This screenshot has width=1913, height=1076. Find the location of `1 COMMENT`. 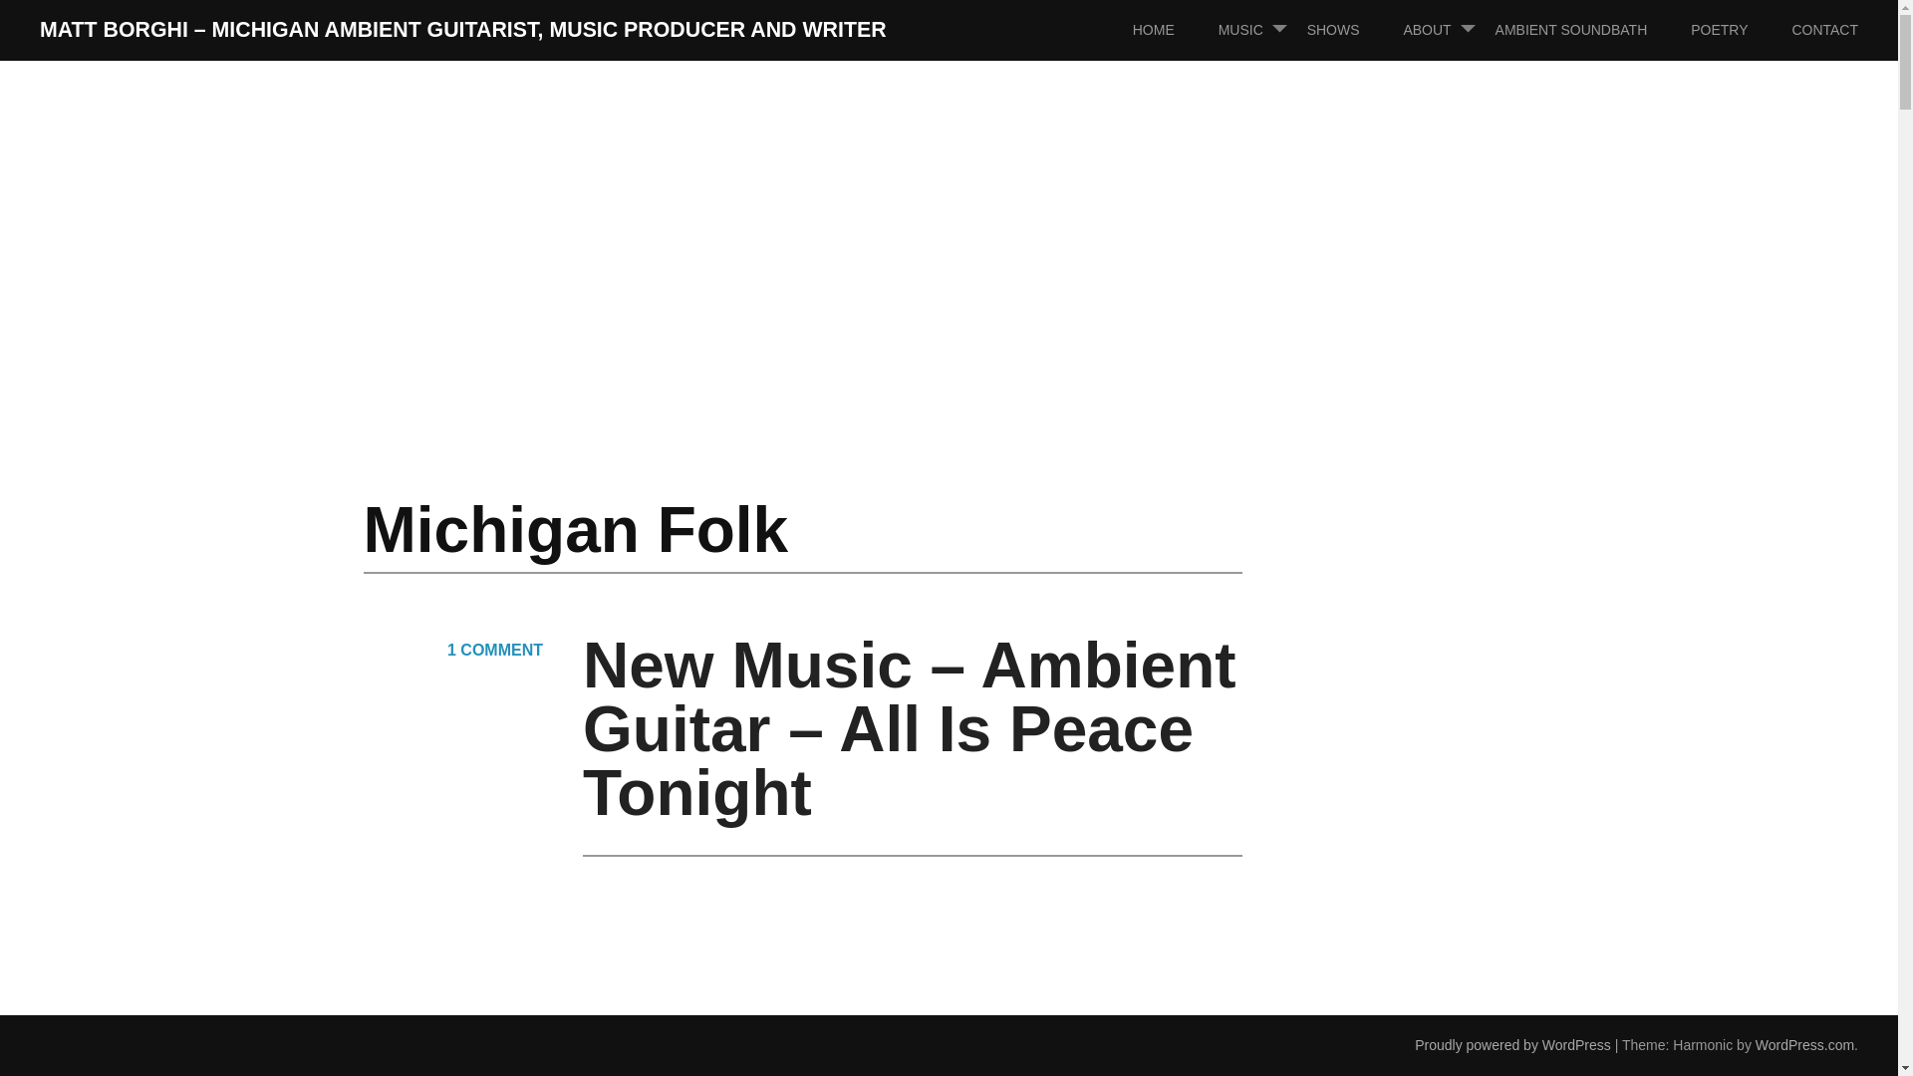

1 COMMENT is located at coordinates (495, 650).